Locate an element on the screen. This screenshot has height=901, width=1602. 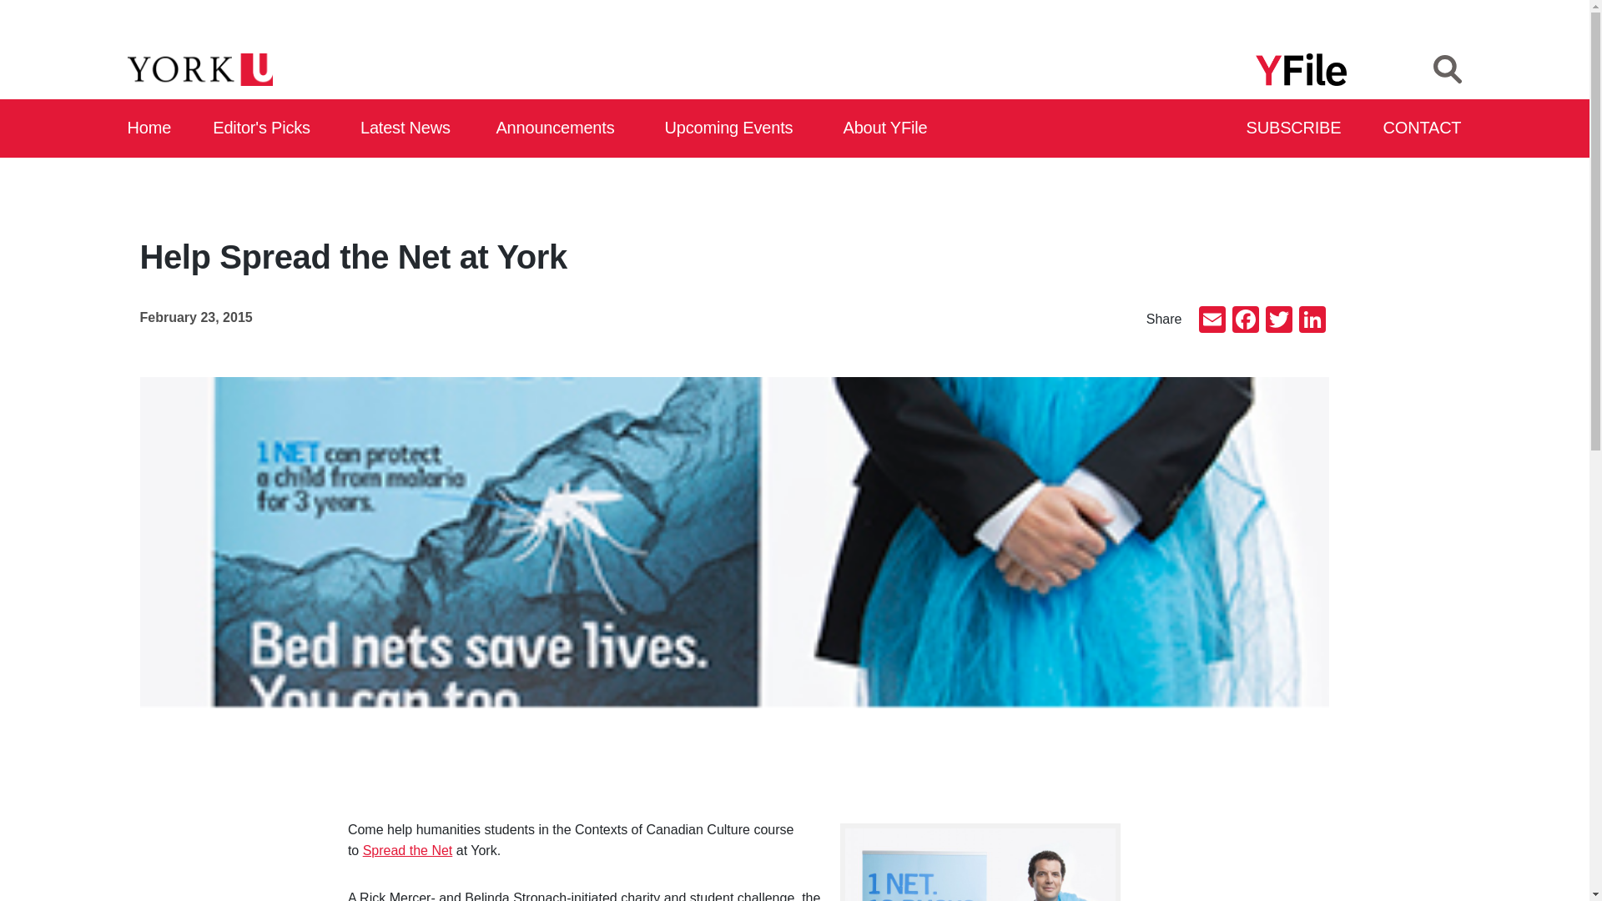
Latest News is located at coordinates (409, 128).